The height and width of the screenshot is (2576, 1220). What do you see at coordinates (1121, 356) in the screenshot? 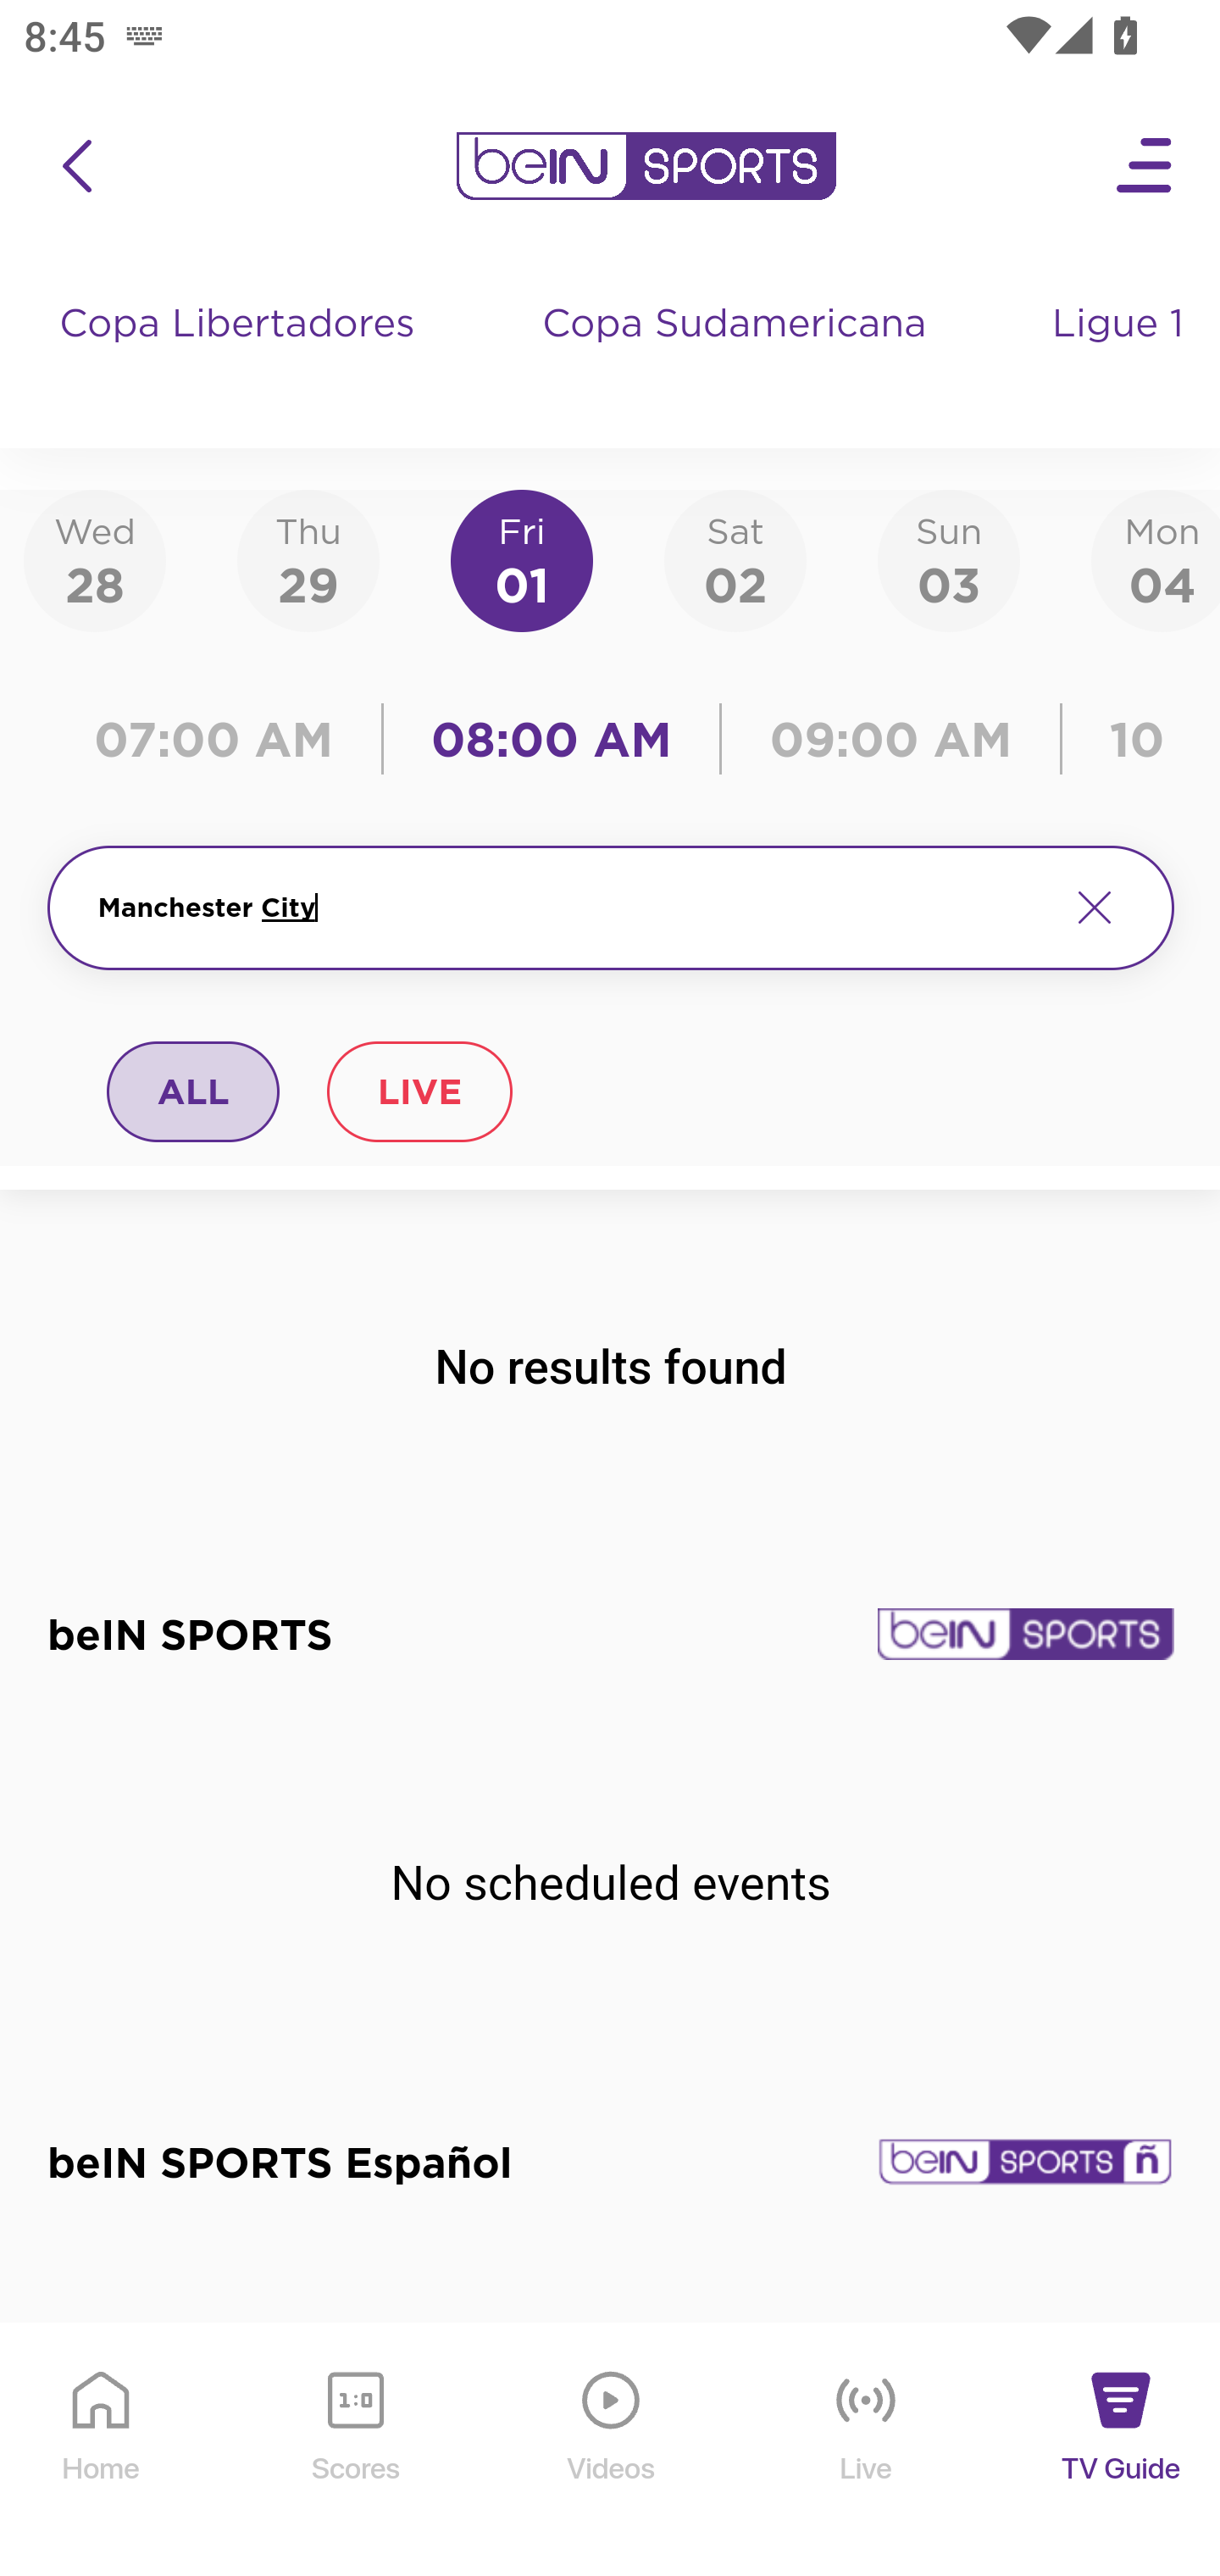
I see `Ligue 1` at bounding box center [1121, 356].